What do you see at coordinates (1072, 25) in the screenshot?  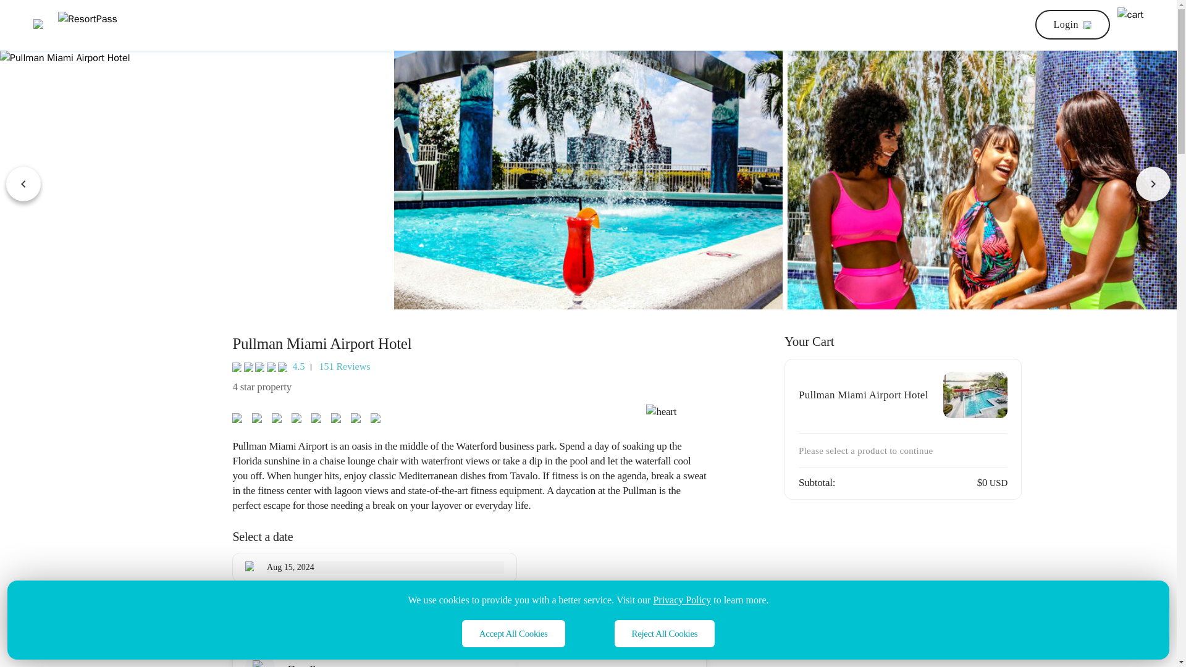 I see `Login` at bounding box center [1072, 25].